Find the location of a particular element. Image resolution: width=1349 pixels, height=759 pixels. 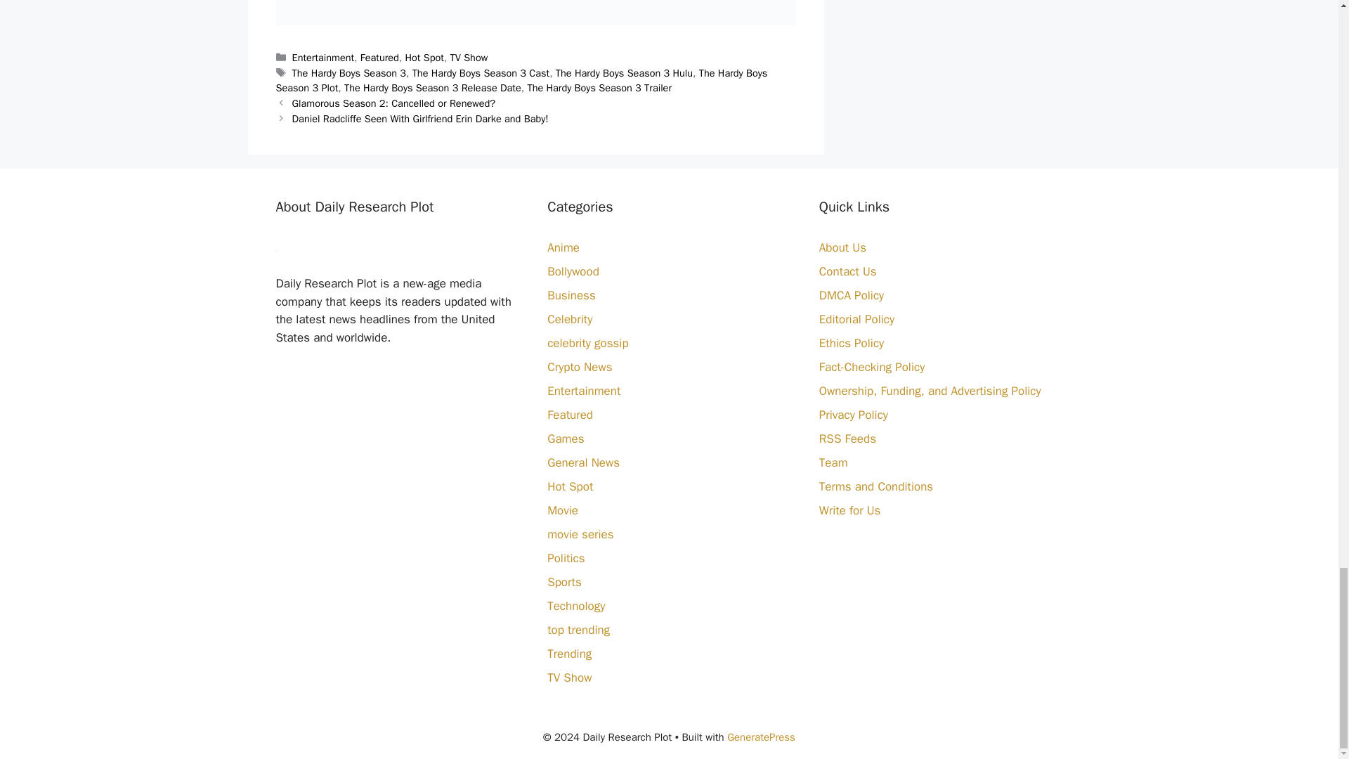

Entertainment is located at coordinates (323, 58).